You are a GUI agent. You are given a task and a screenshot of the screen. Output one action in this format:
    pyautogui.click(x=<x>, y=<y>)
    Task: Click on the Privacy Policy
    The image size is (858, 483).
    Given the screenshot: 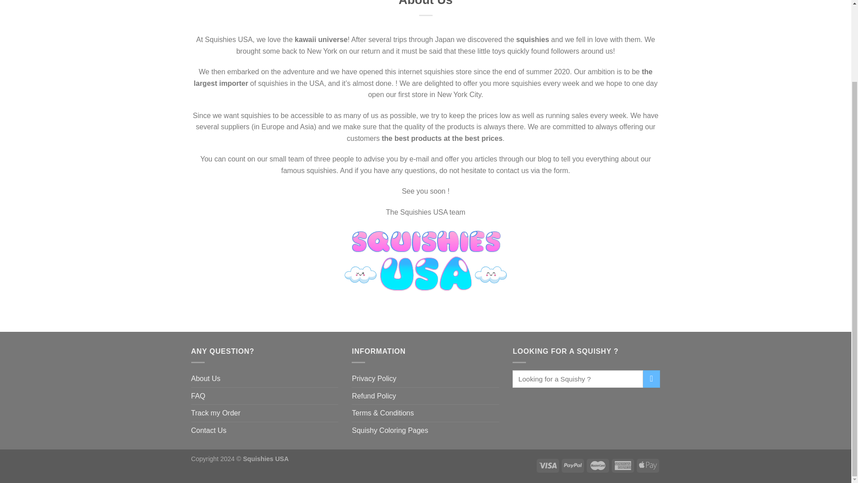 What is the action you would take?
    pyautogui.click(x=374, y=379)
    